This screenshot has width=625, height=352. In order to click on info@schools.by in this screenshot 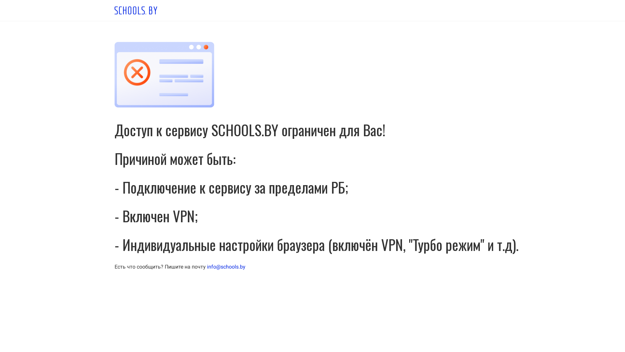, I will do `click(226, 267)`.